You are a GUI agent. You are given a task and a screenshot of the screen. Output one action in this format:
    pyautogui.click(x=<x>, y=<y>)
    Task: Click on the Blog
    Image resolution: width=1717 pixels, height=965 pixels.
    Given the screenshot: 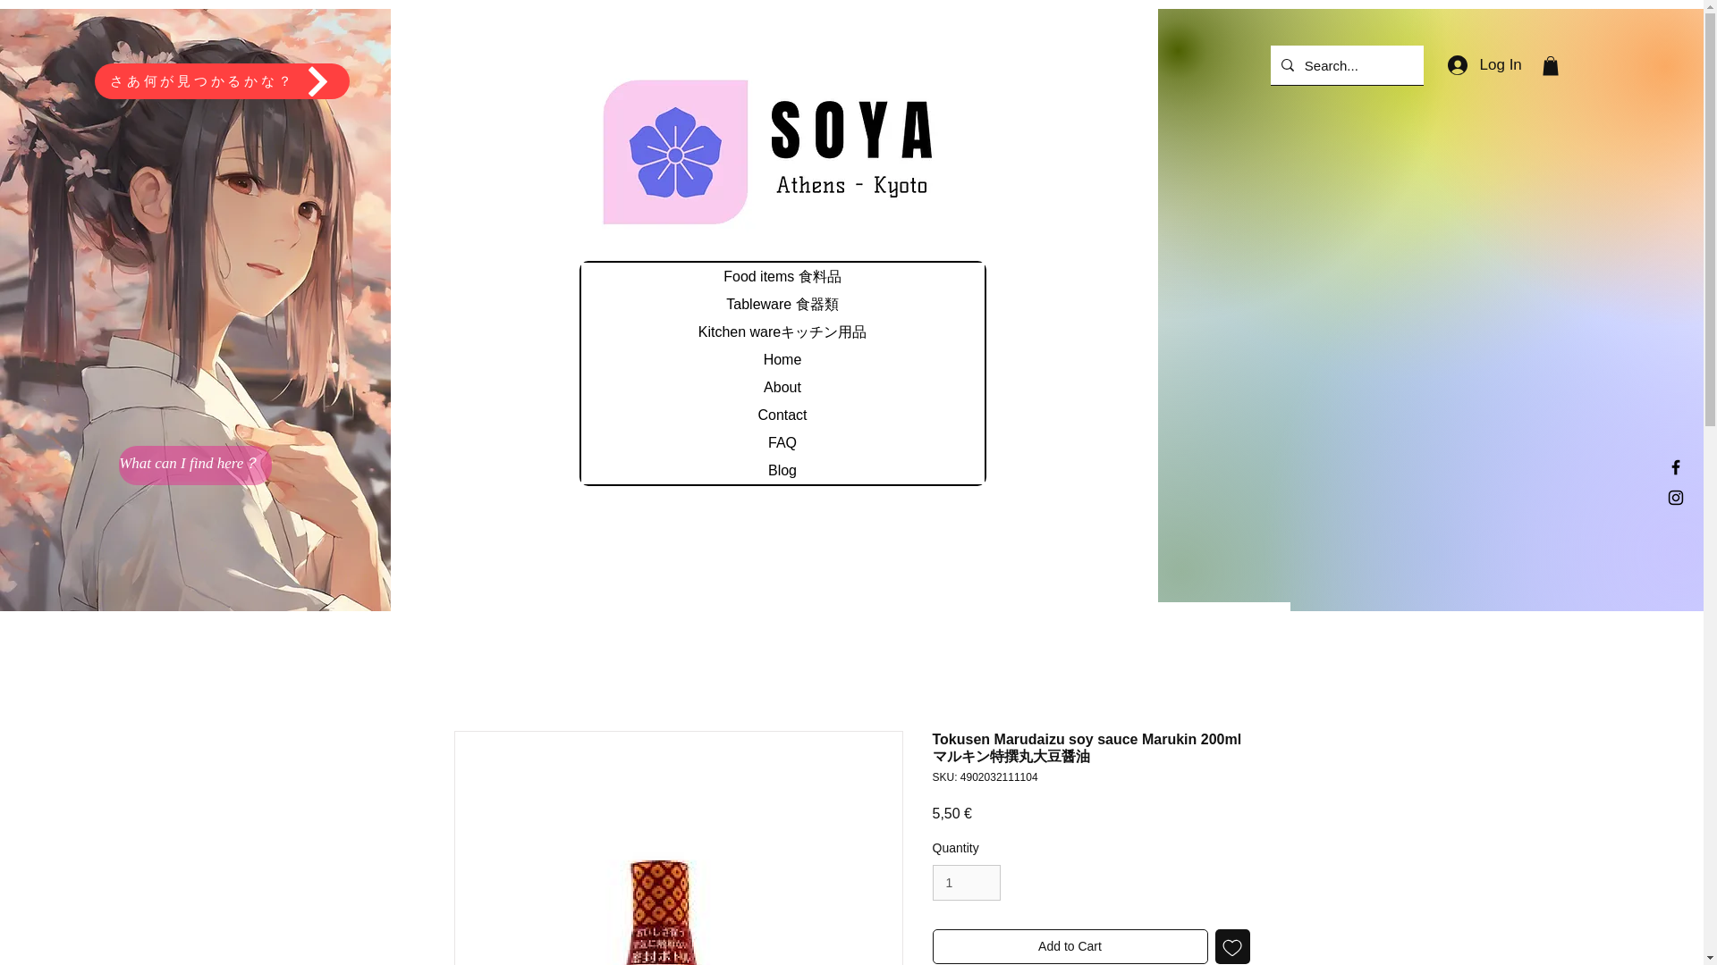 What is the action you would take?
    pyautogui.click(x=782, y=470)
    